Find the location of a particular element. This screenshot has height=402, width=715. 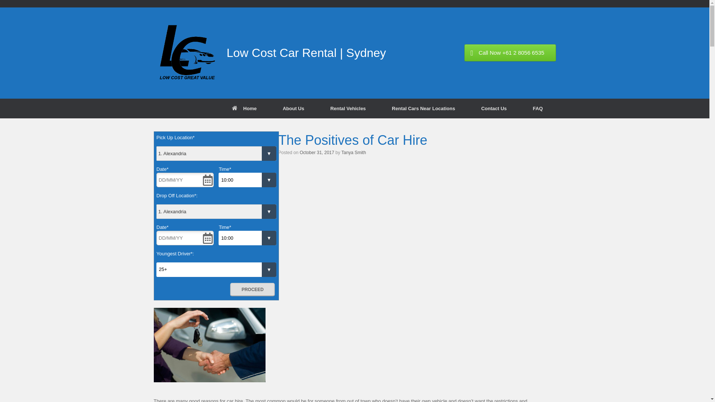

The Positives of Car Hire is located at coordinates (353, 140).